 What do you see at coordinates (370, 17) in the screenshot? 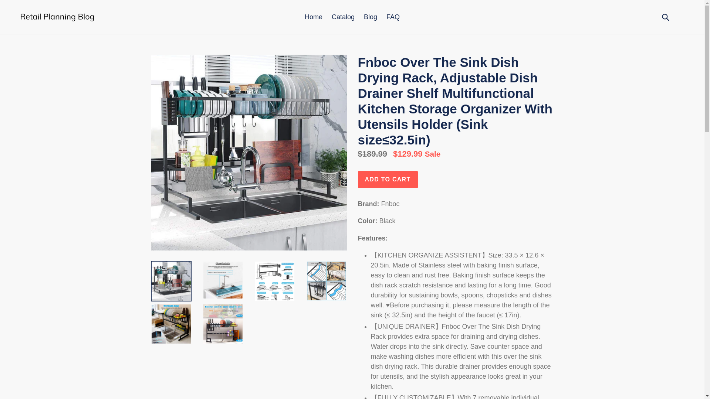
I see `Blog` at bounding box center [370, 17].